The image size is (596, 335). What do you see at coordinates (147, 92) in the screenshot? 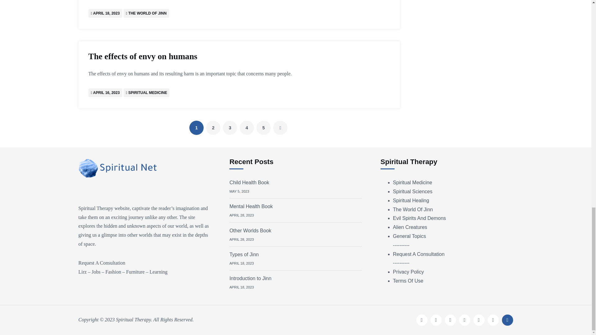
I see `SPIRITUAL MEDICINE` at bounding box center [147, 92].